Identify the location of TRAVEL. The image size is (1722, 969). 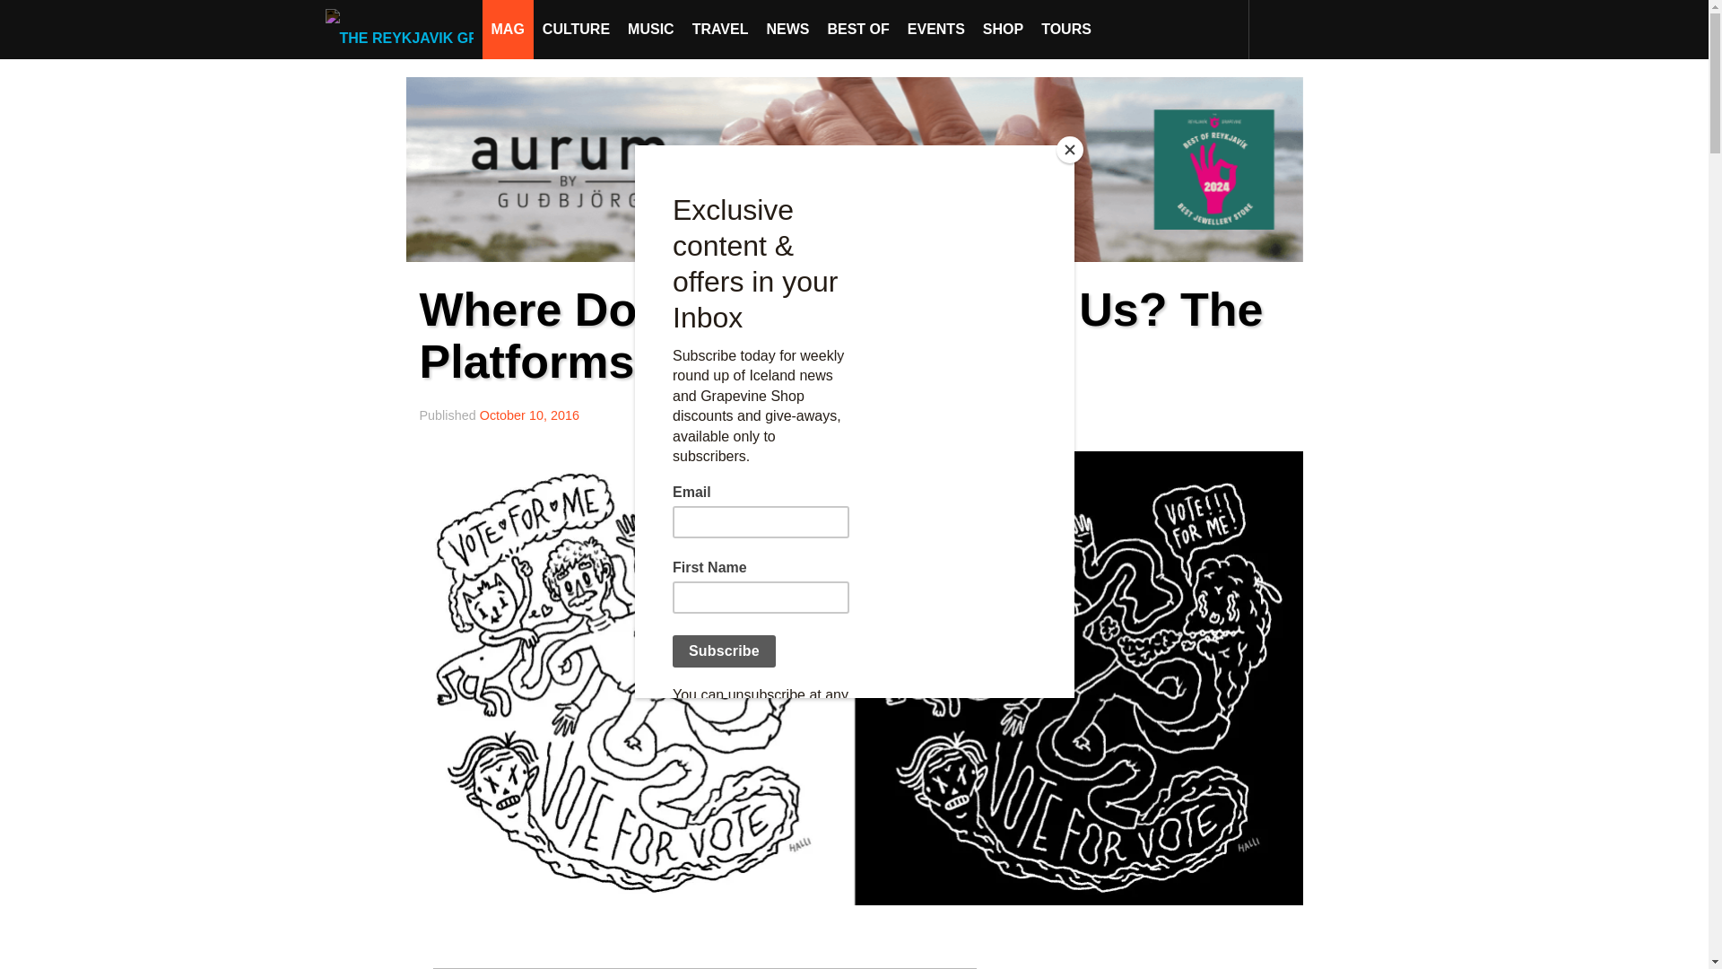
(720, 29).